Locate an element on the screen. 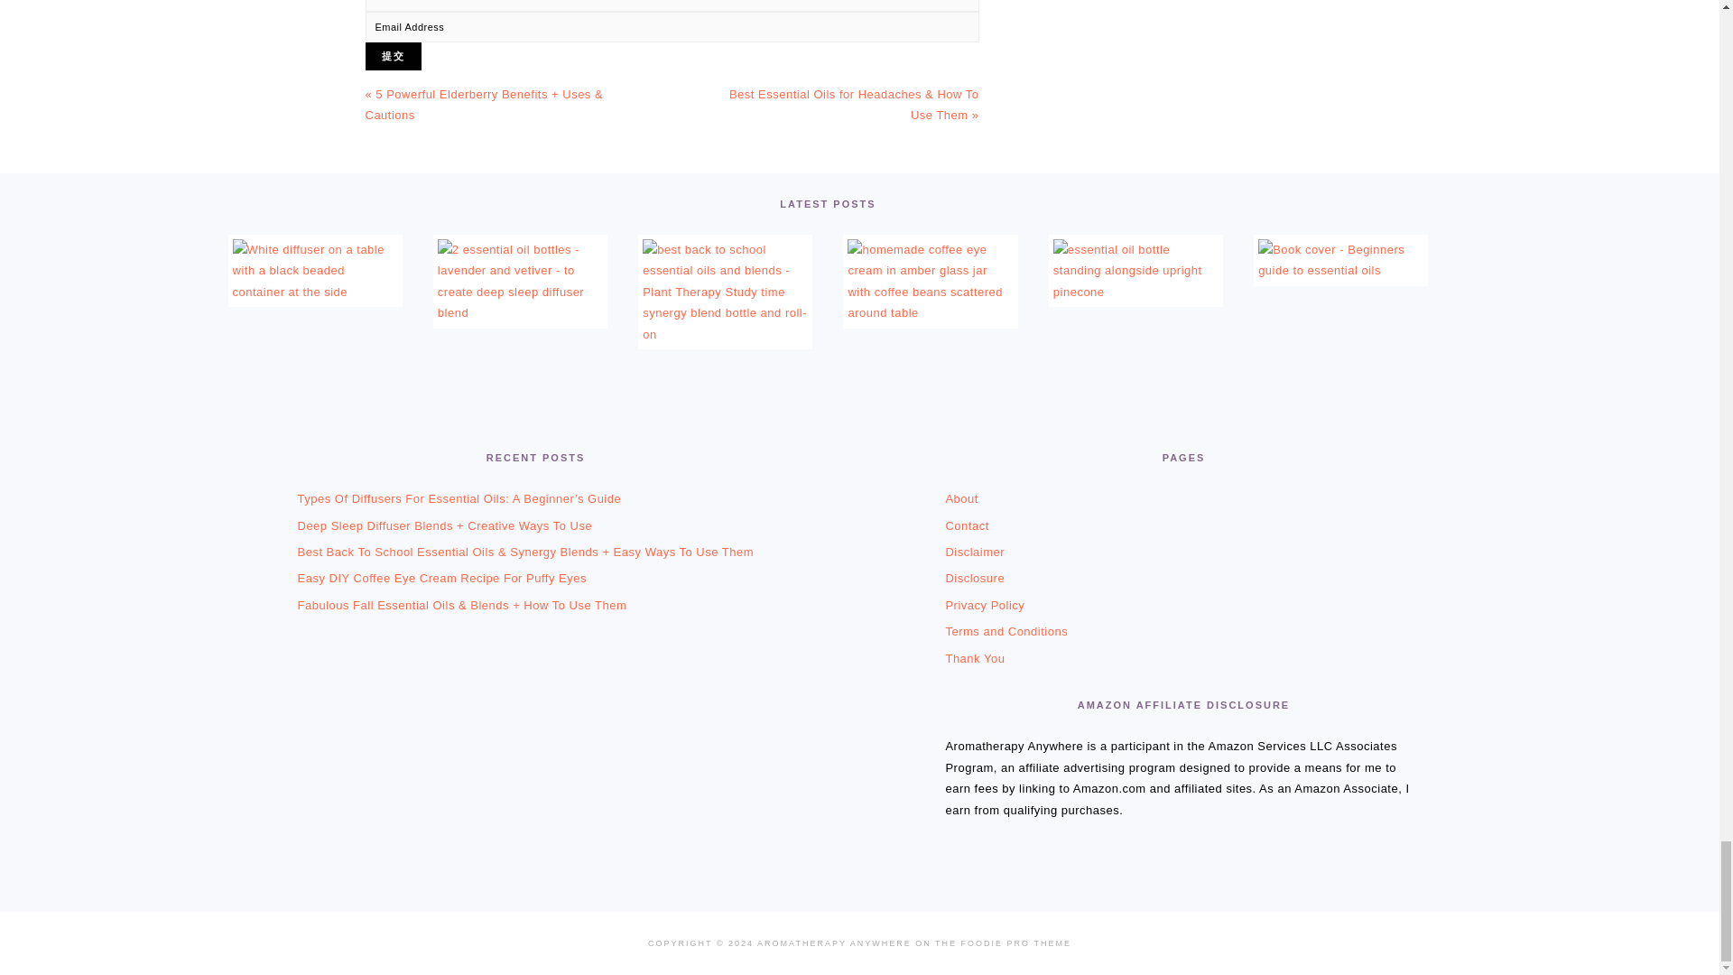 The height and width of the screenshot is (975, 1733). About is located at coordinates (960, 498).